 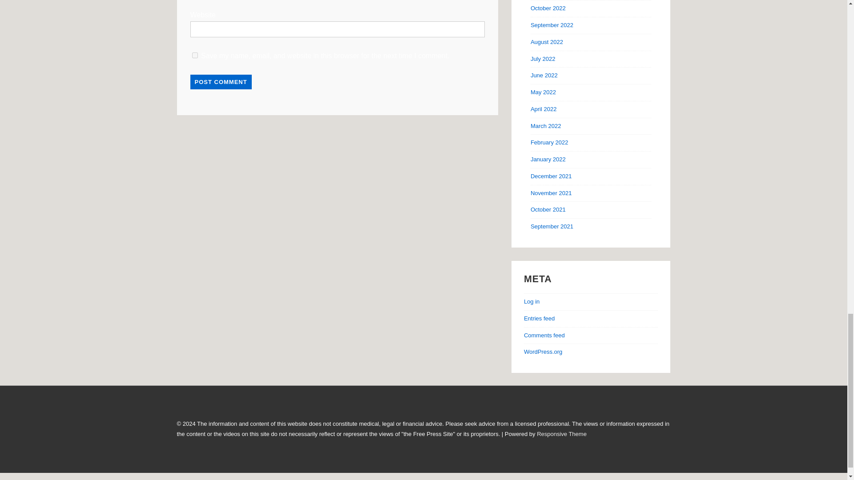 I want to click on Post Comment, so click(x=221, y=82).